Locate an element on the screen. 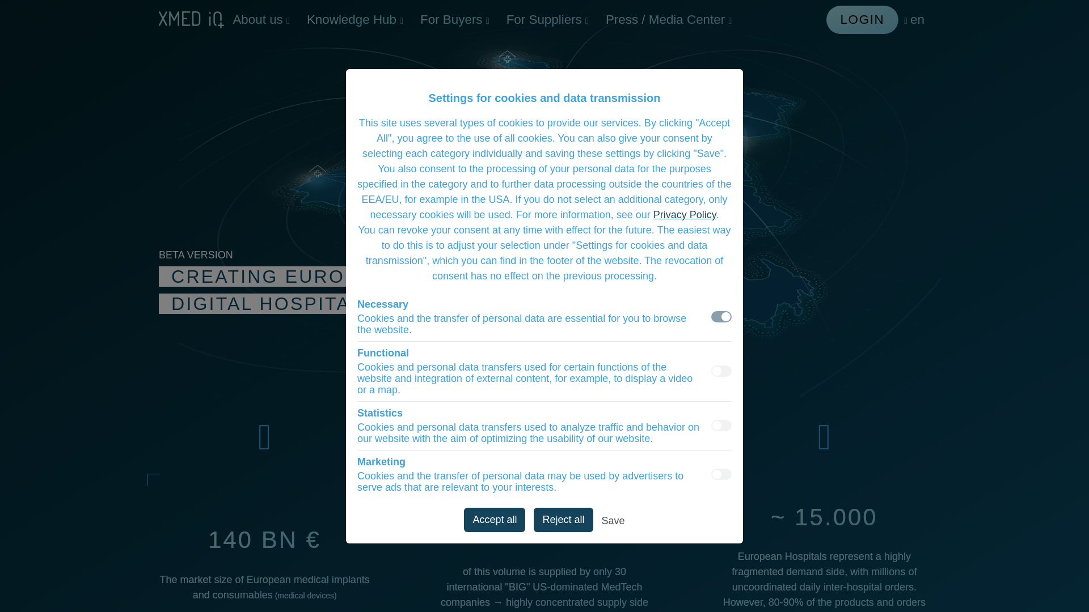  on is located at coordinates (721, 316).